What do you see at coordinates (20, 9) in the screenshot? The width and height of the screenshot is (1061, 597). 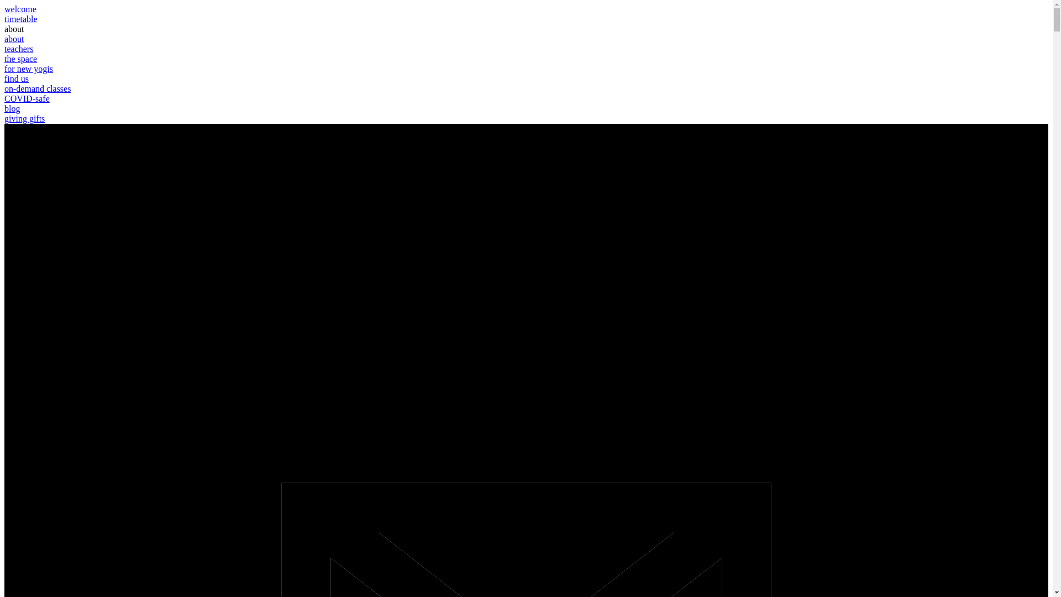 I see `welcome` at bounding box center [20, 9].